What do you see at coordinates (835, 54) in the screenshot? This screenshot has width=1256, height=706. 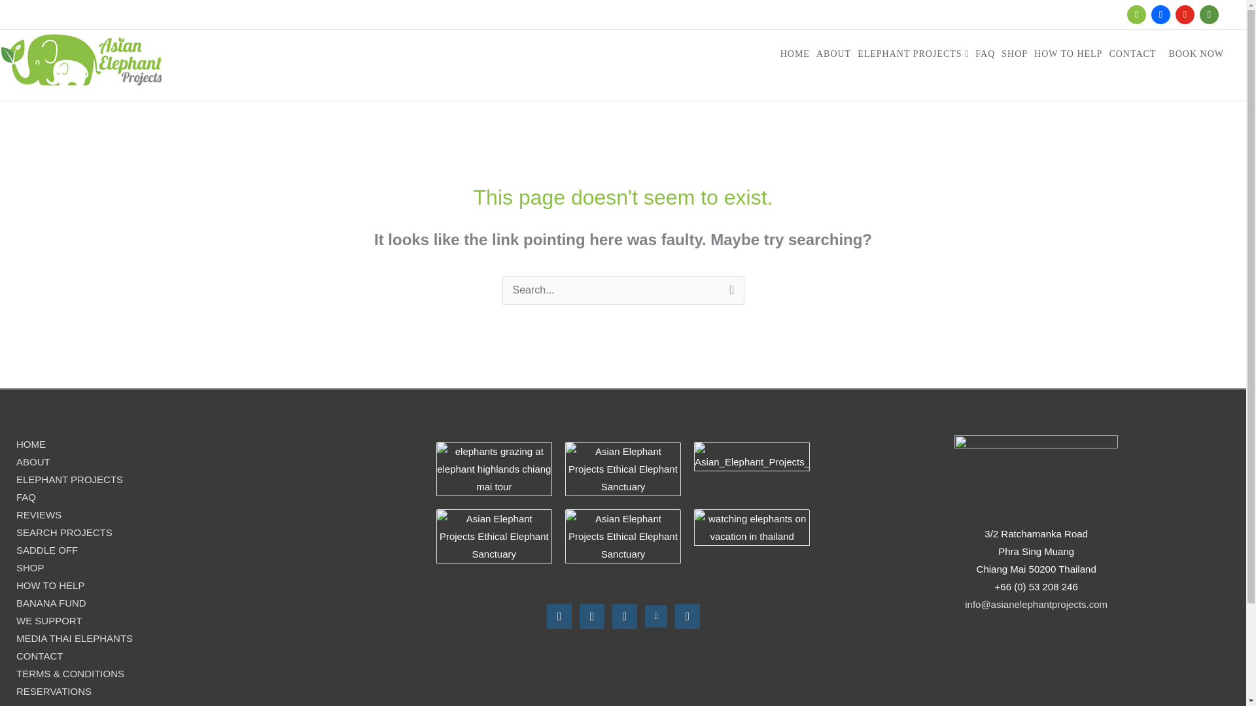 I see `ABOUT` at bounding box center [835, 54].